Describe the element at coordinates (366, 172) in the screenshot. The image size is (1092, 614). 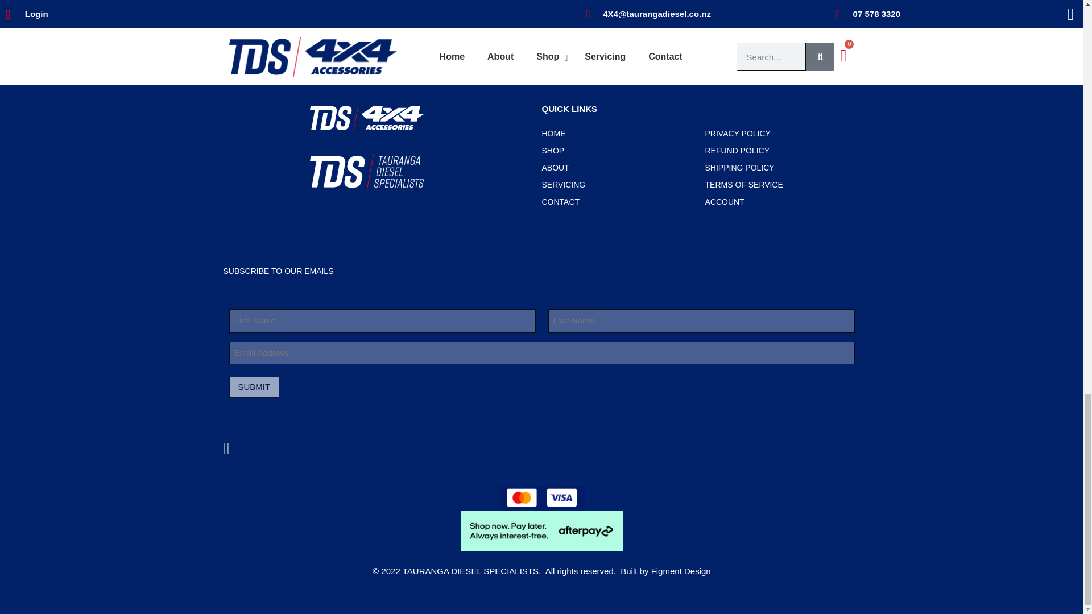
I see `TDS-Logo-Revers` at that location.